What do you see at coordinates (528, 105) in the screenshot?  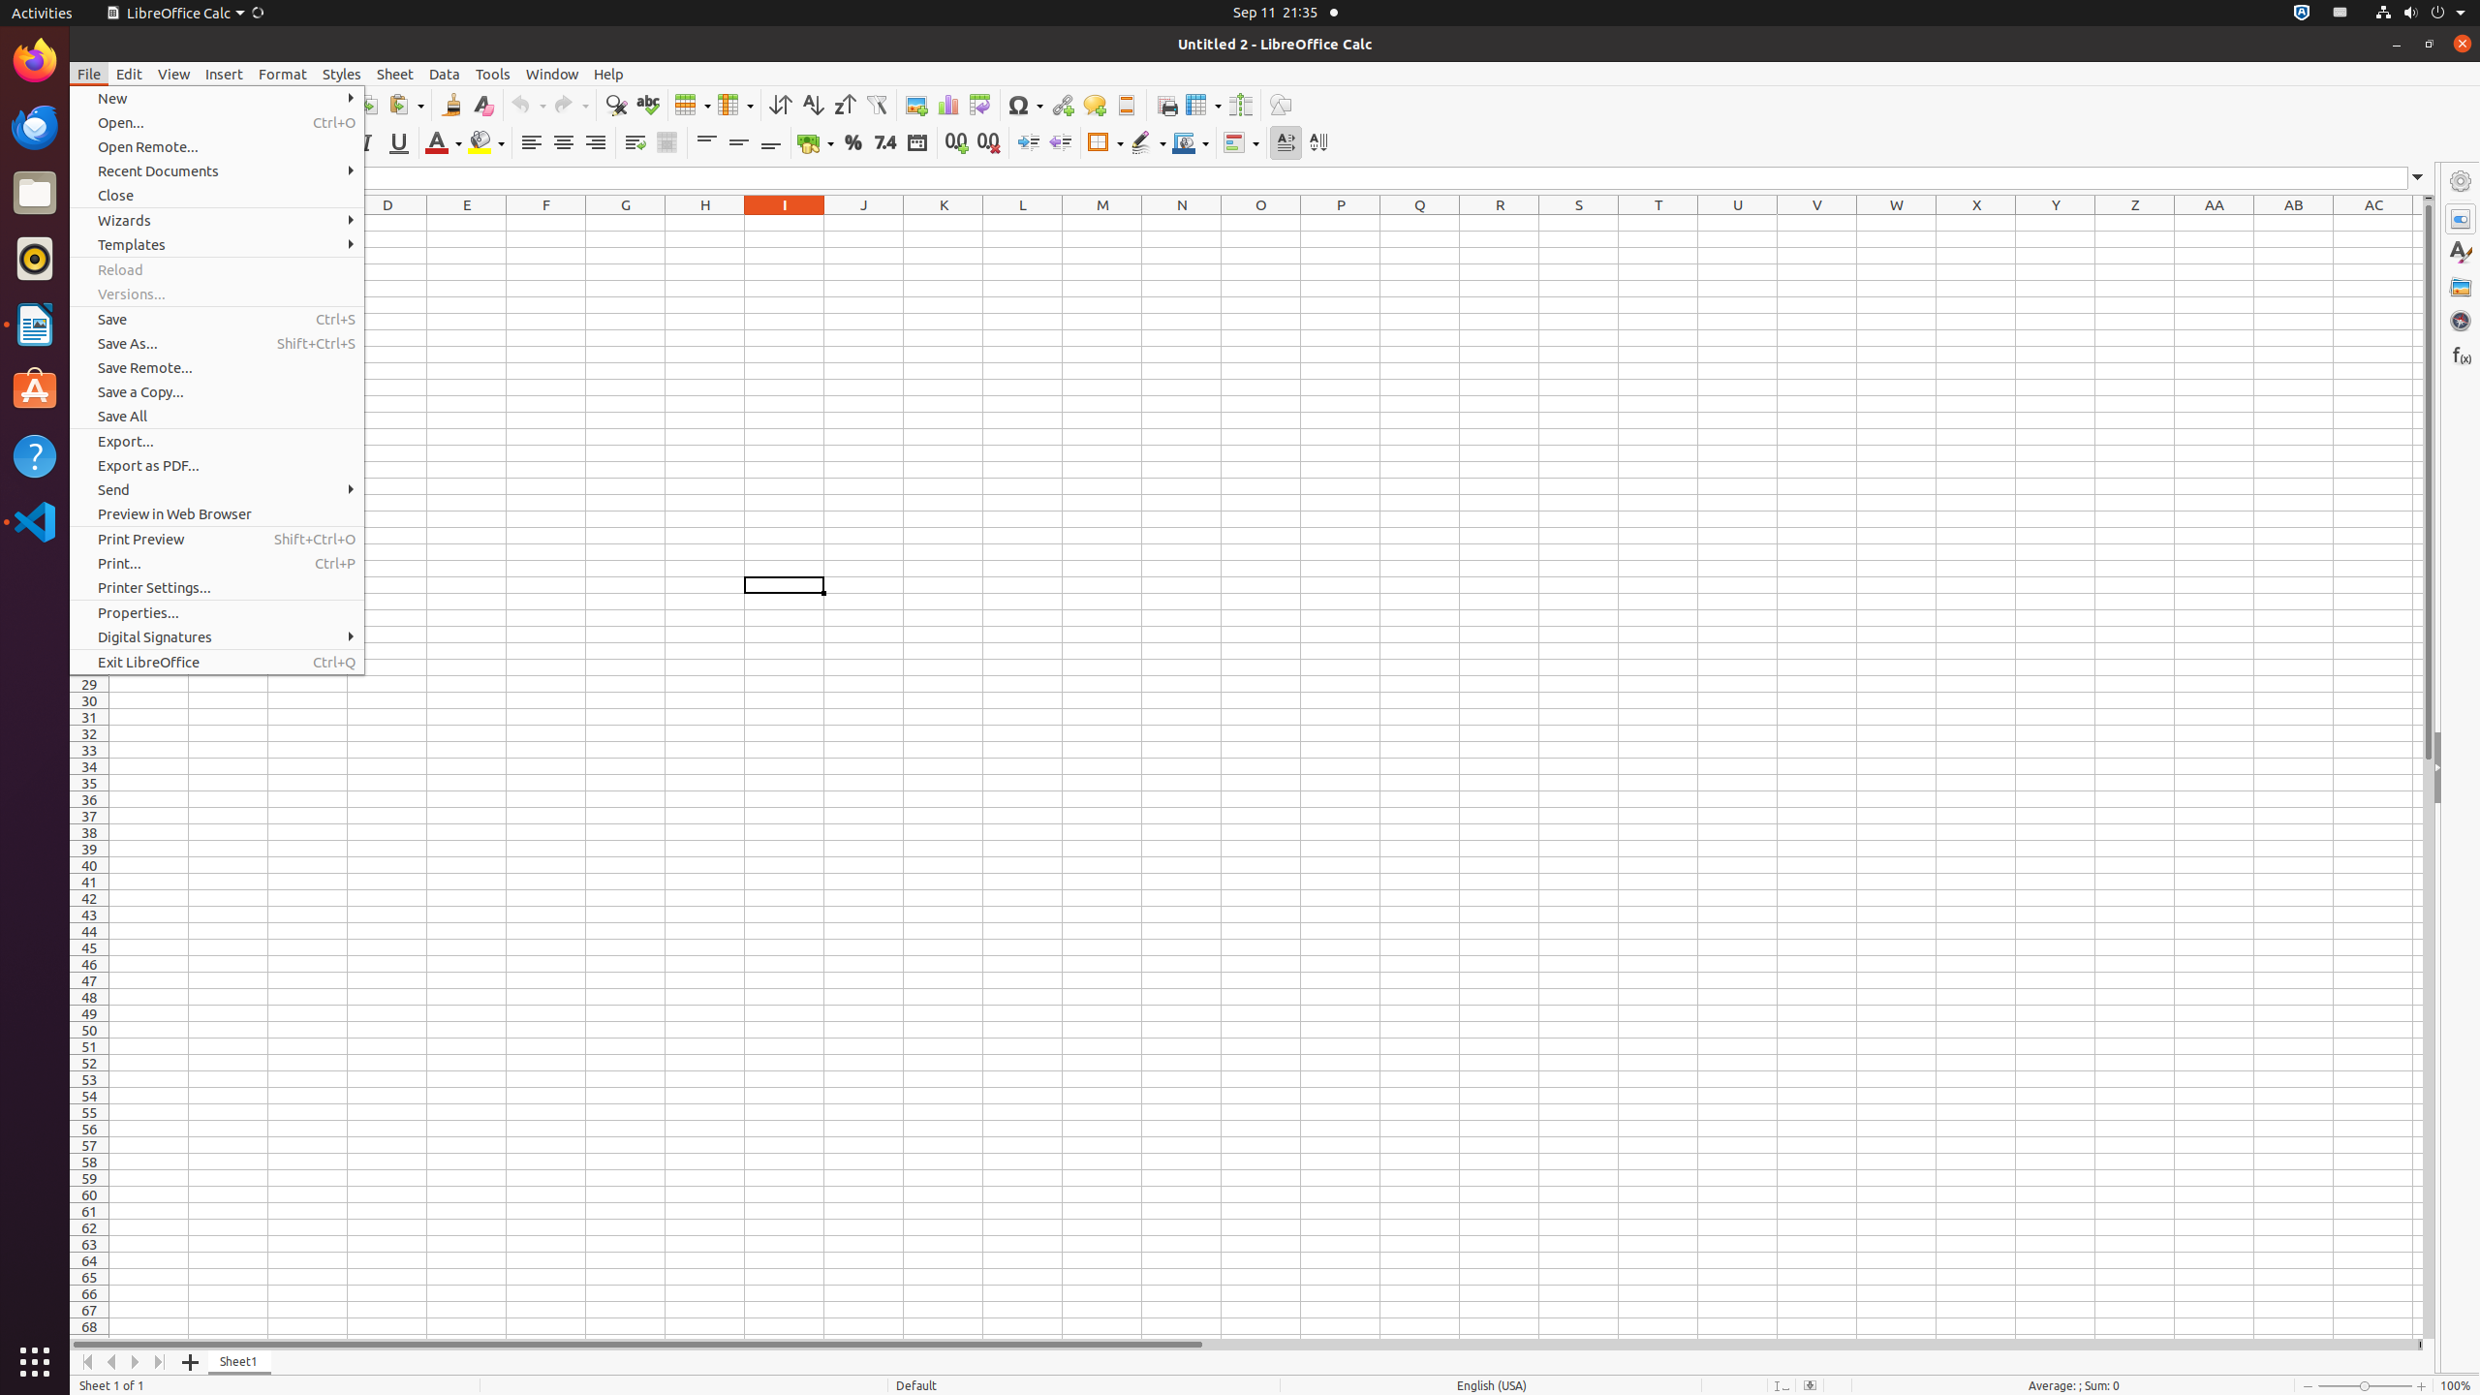 I see `Undo` at bounding box center [528, 105].